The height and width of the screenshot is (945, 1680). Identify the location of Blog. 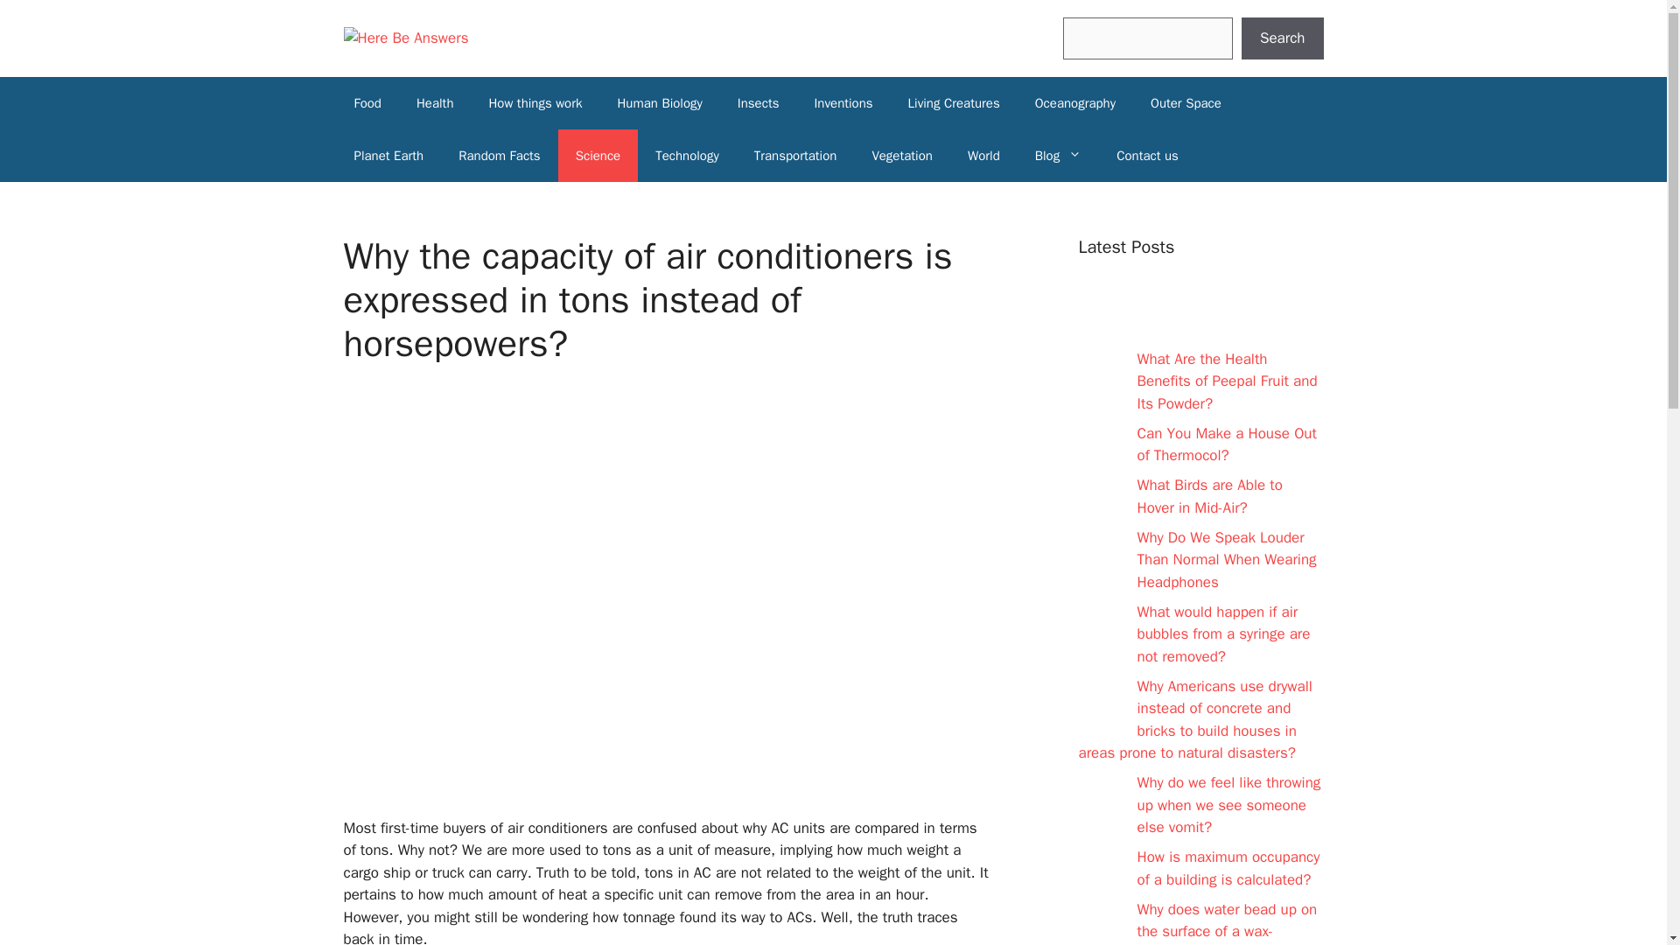
(1058, 156).